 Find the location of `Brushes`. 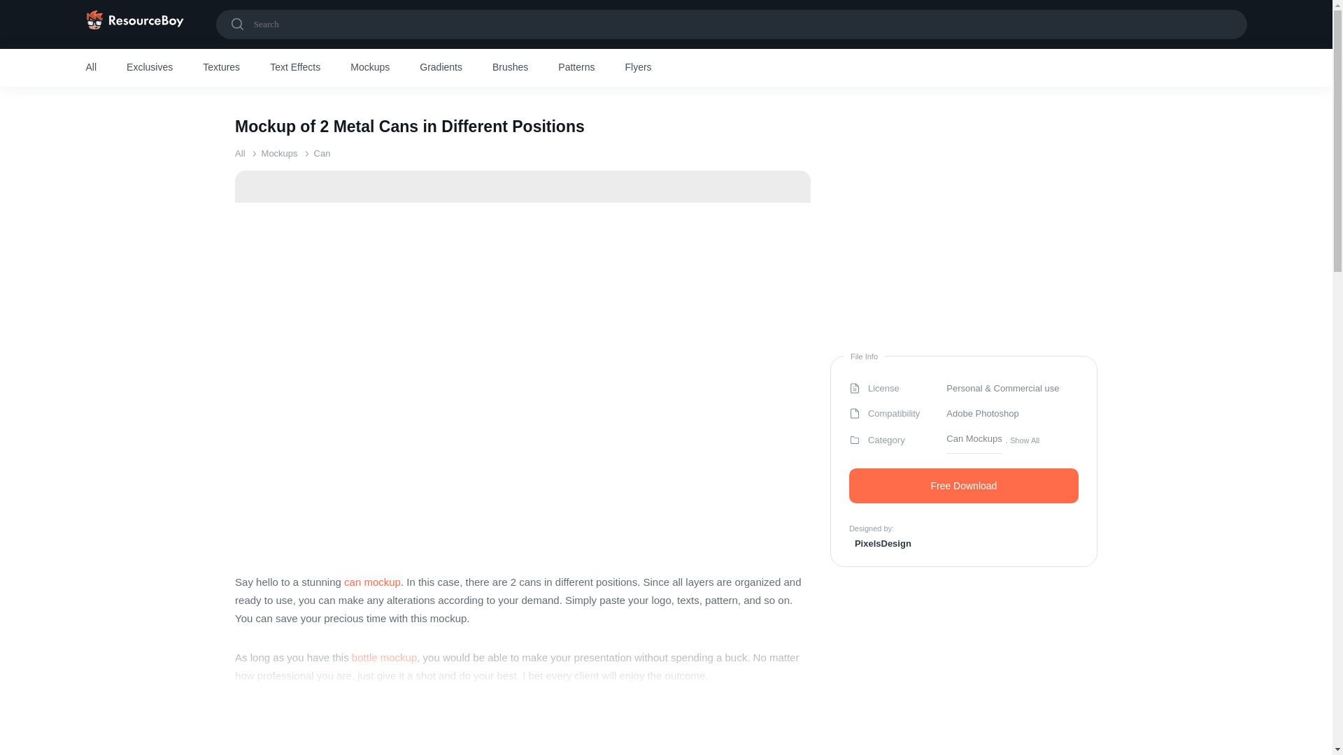

Brushes is located at coordinates (510, 68).